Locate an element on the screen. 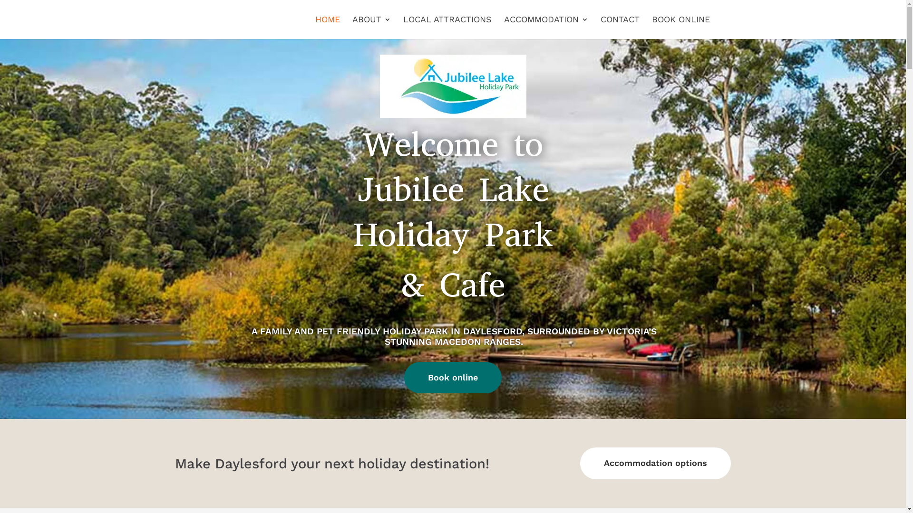 This screenshot has height=513, width=913. ACCOMMODATION is located at coordinates (546, 28).